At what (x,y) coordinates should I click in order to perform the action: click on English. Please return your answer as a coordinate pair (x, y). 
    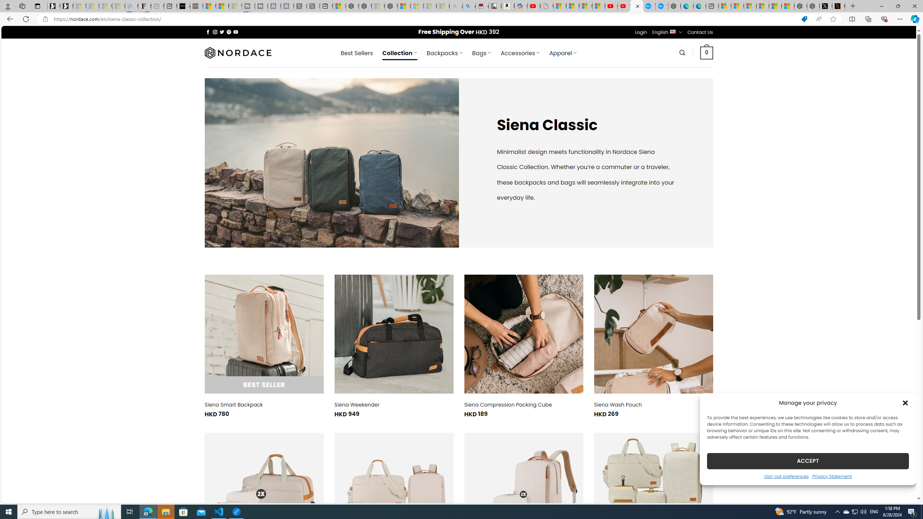
    Looking at the image, I should click on (673, 31).